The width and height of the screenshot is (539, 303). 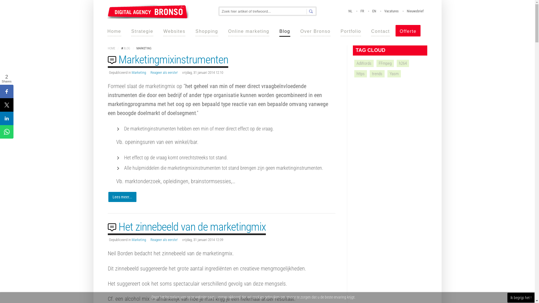 I want to click on BLOG, so click(x=127, y=48).